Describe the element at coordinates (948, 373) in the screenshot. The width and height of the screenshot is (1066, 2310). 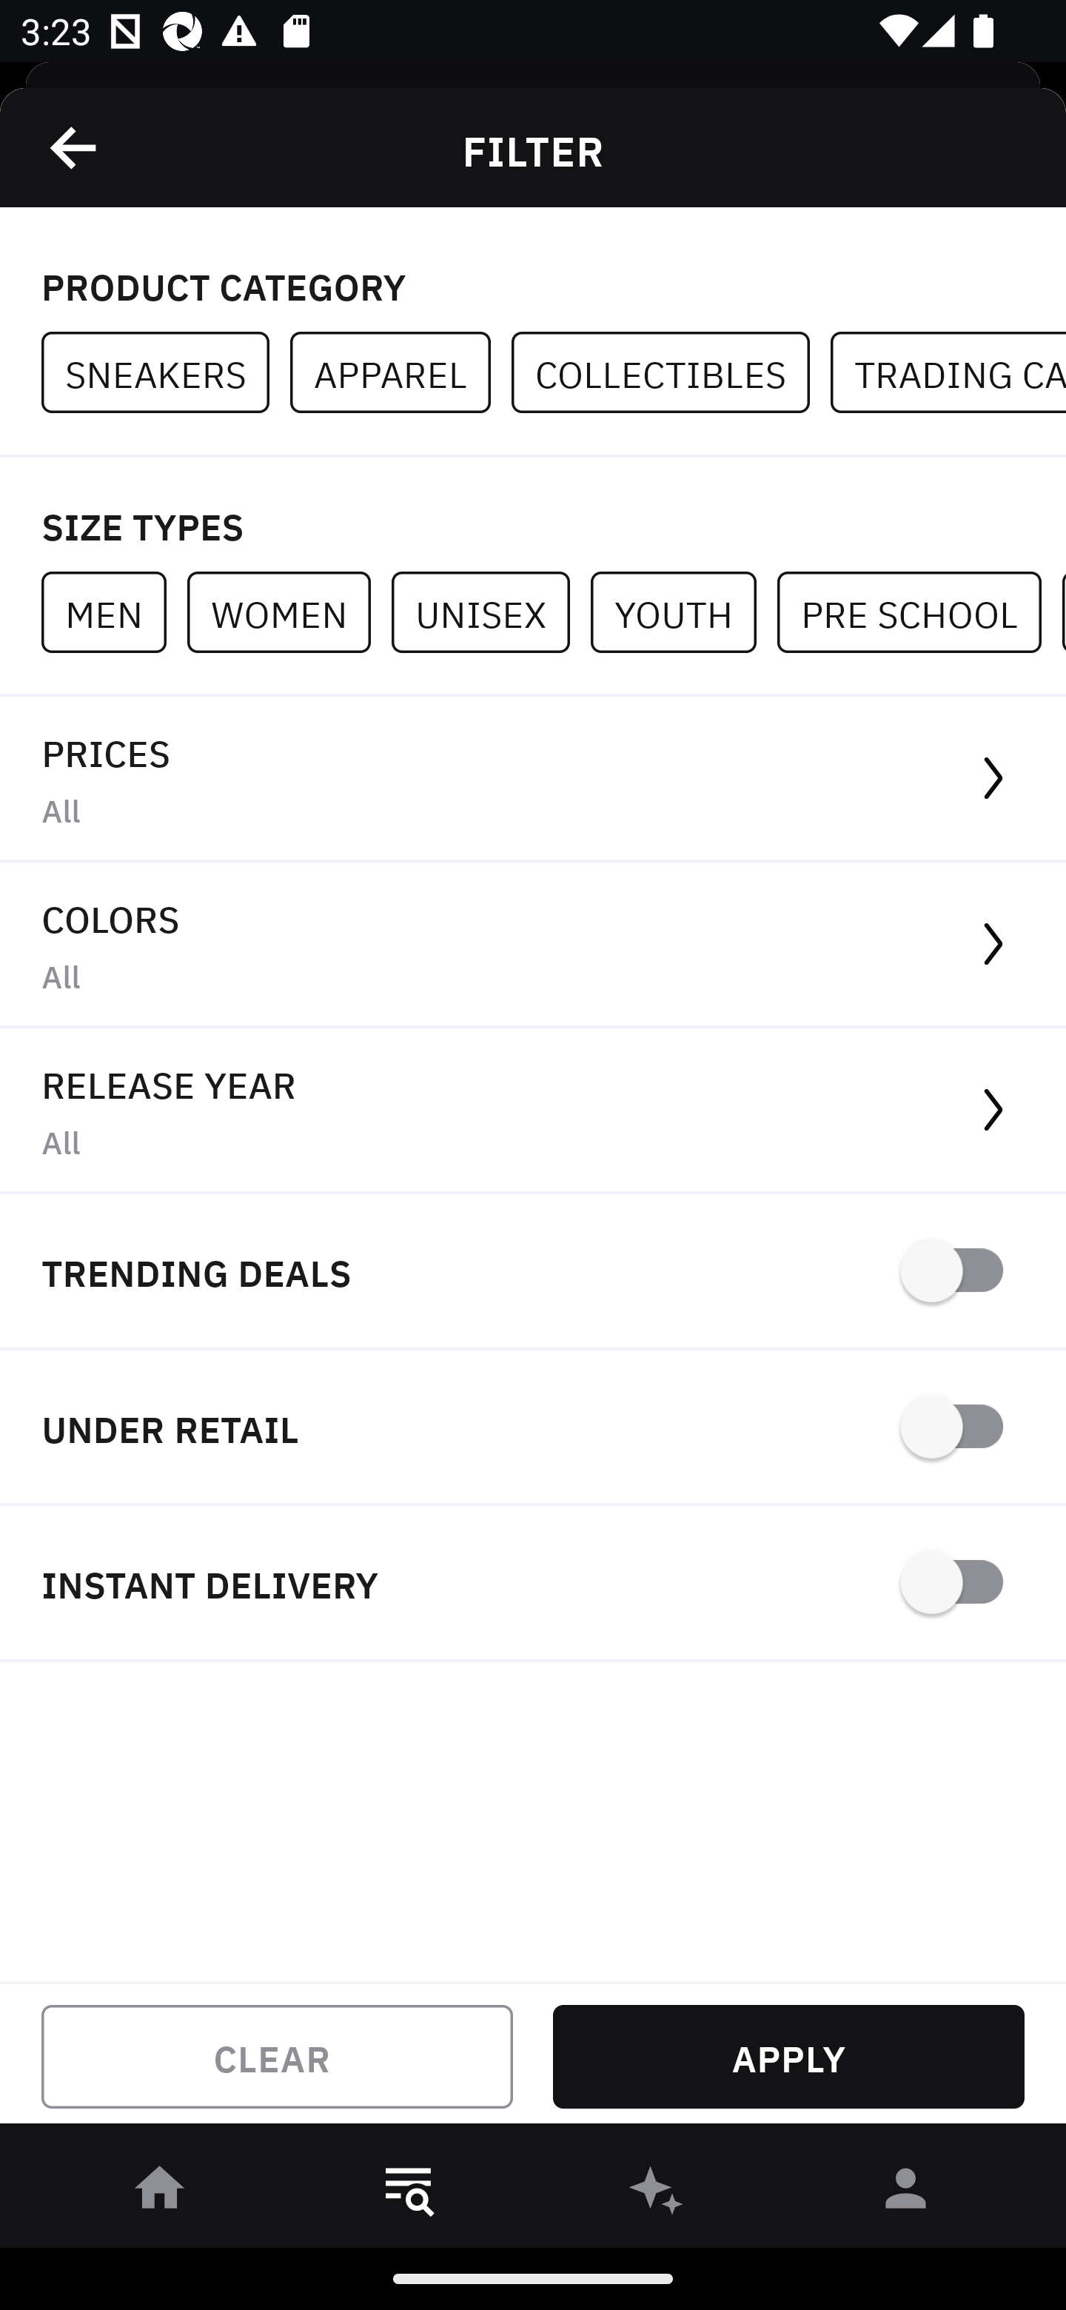
I see `TRADING CARDS` at that location.